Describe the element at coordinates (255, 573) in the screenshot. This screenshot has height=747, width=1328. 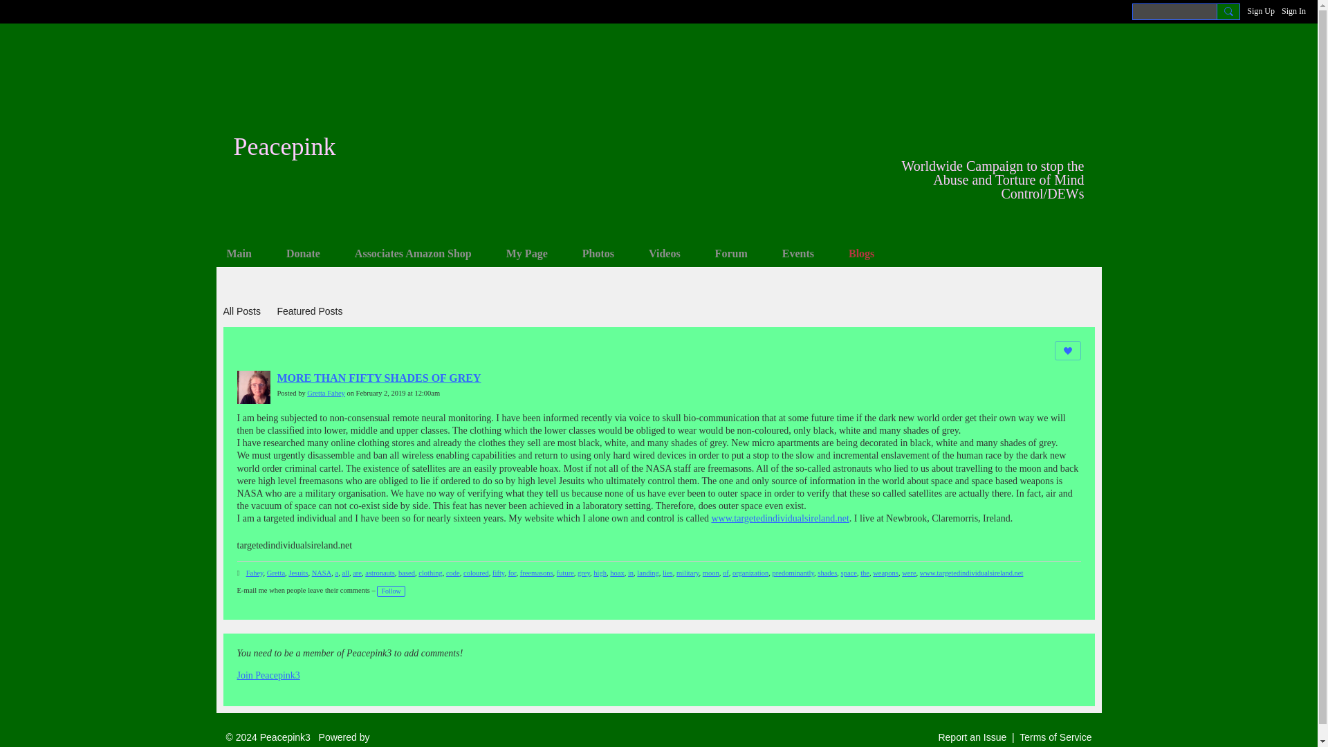
I see `Fahey` at that location.